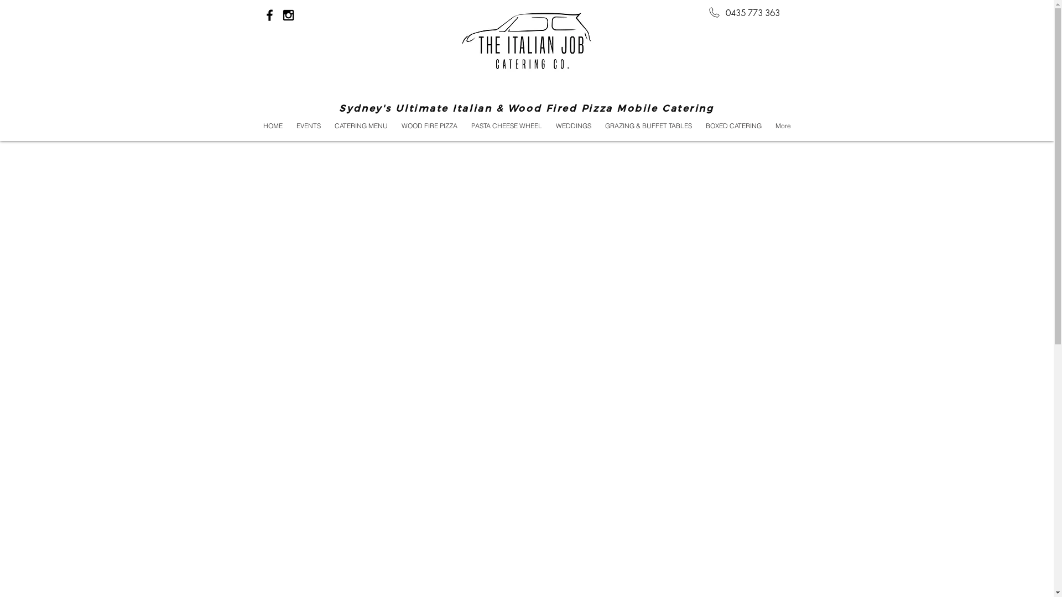 The width and height of the screenshot is (1062, 597). What do you see at coordinates (430, 126) in the screenshot?
I see `WOOD FIRE PIZZA` at bounding box center [430, 126].